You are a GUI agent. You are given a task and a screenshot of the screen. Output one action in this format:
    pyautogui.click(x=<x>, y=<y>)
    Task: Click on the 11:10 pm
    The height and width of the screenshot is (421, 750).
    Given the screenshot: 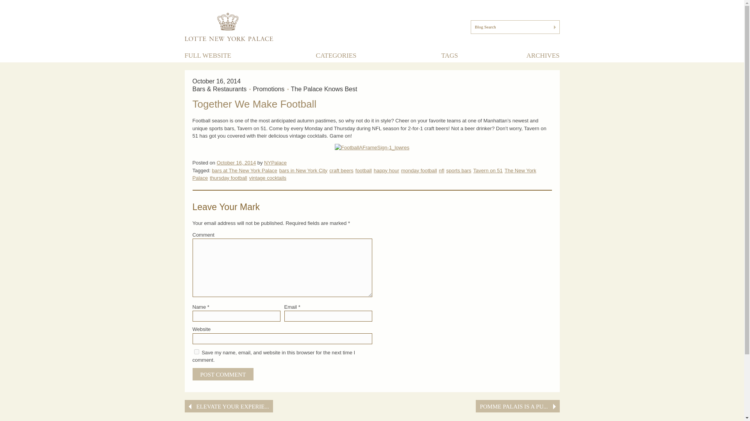 What is the action you would take?
    pyautogui.click(x=236, y=163)
    